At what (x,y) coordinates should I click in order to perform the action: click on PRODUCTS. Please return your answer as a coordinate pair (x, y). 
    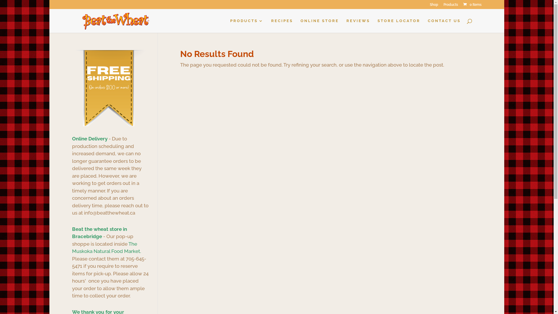
    Looking at the image, I should click on (247, 26).